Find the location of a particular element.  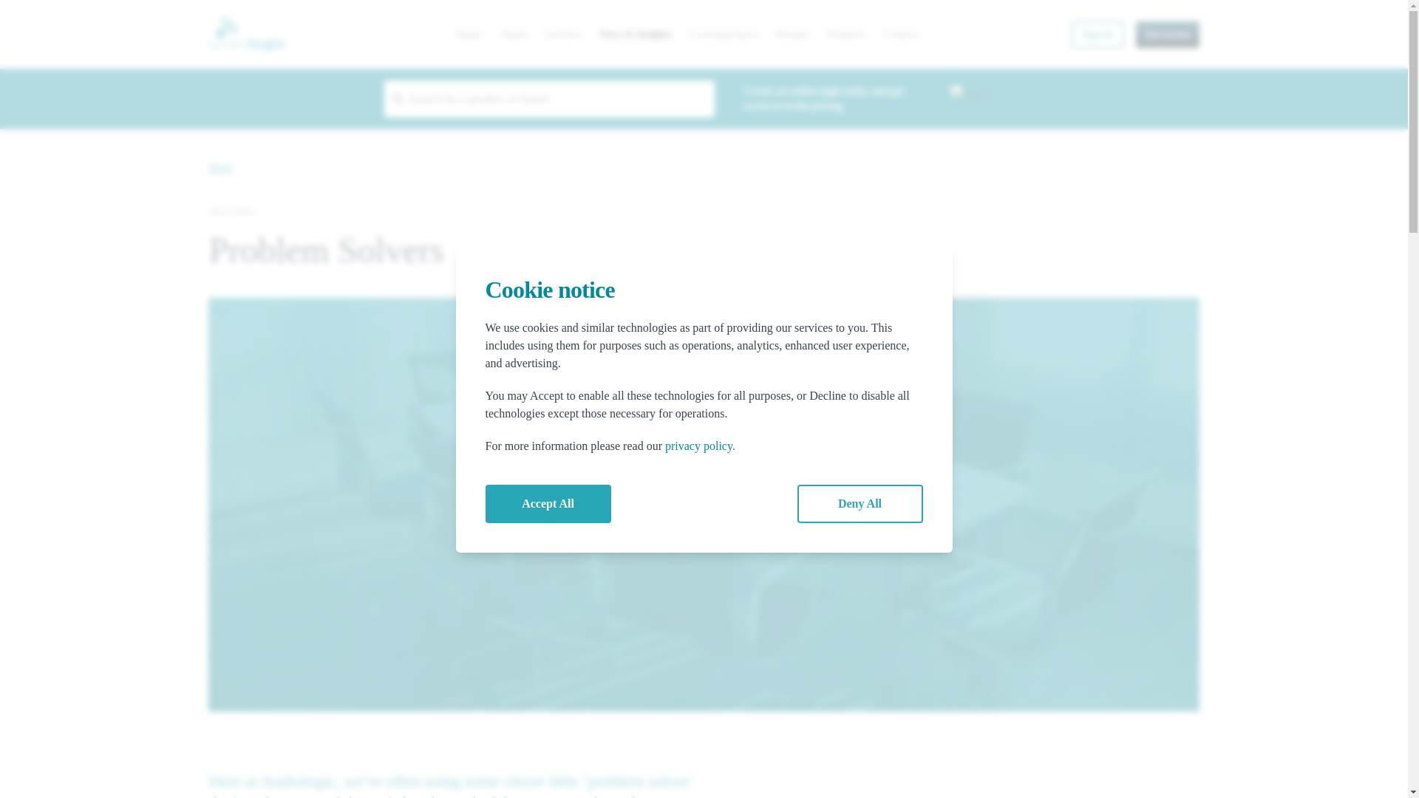

Products is located at coordinates (845, 34).